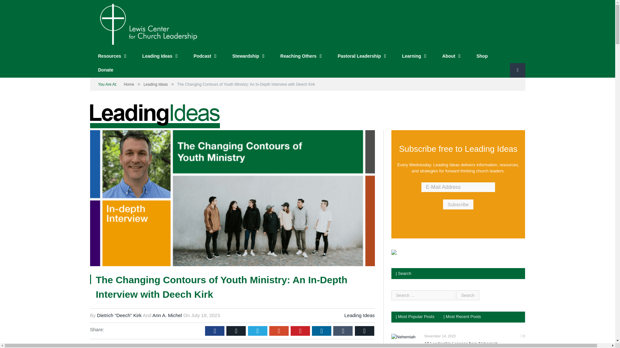 The height and width of the screenshot is (348, 620). What do you see at coordinates (160, 56) in the screenshot?
I see `Leading Ideas` at bounding box center [160, 56].